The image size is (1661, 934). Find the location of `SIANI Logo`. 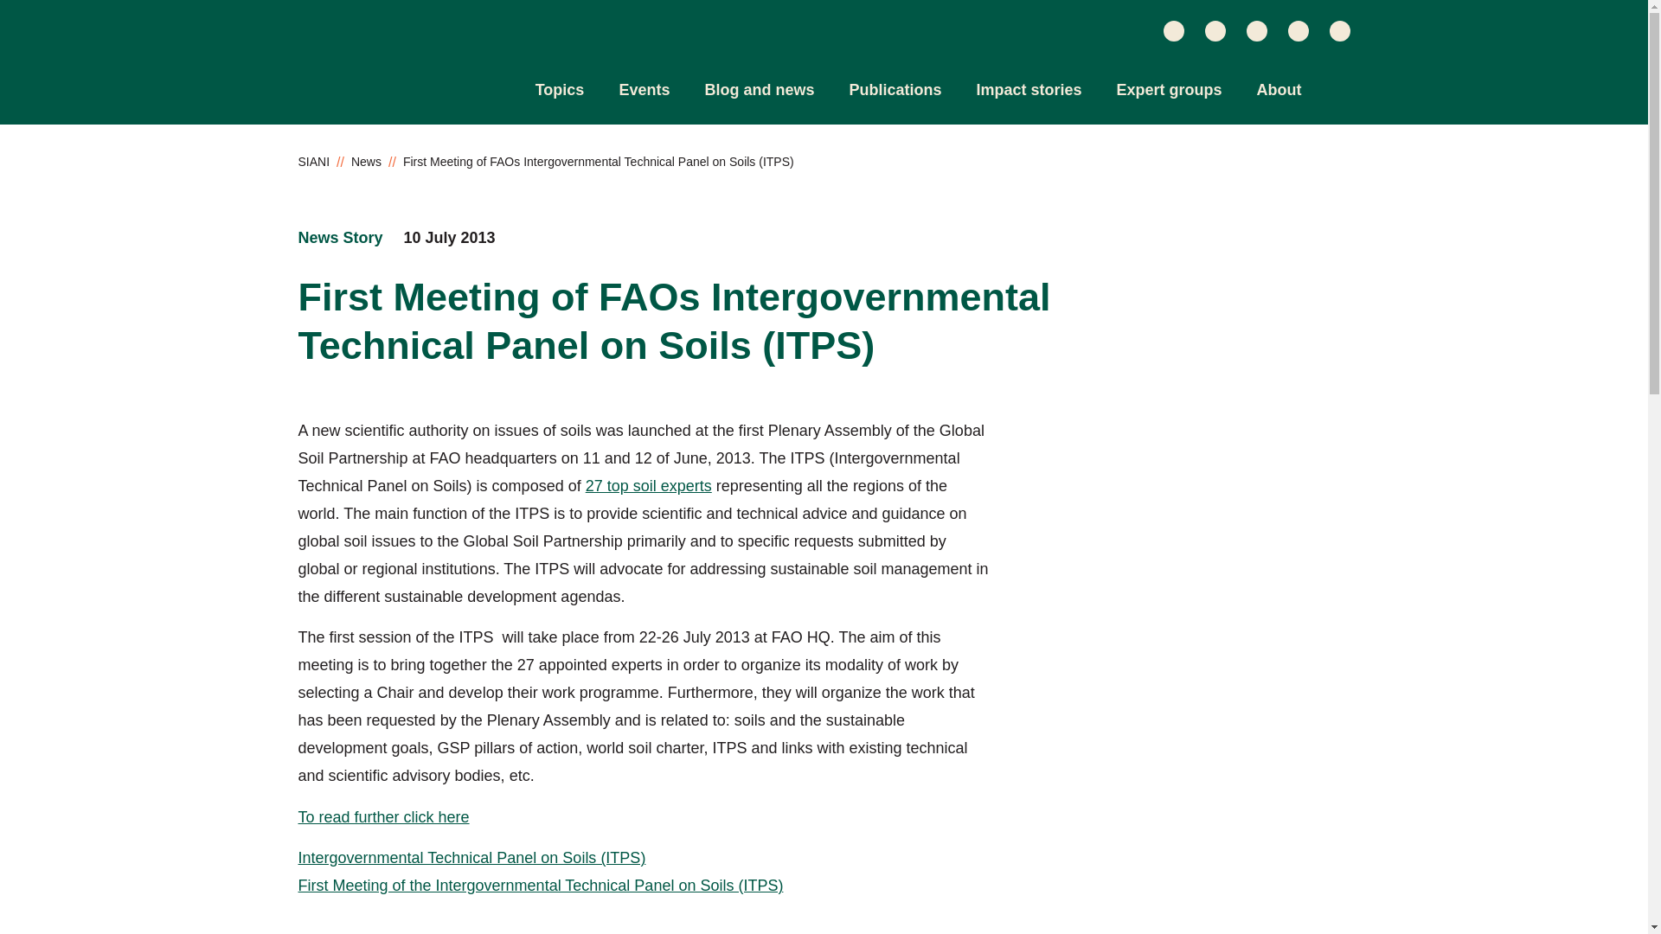

SIANI Logo is located at coordinates (369, 80).